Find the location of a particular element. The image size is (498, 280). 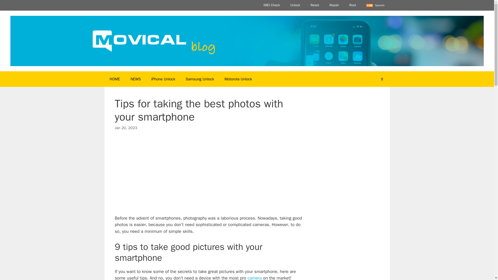

camera is located at coordinates (255, 277).